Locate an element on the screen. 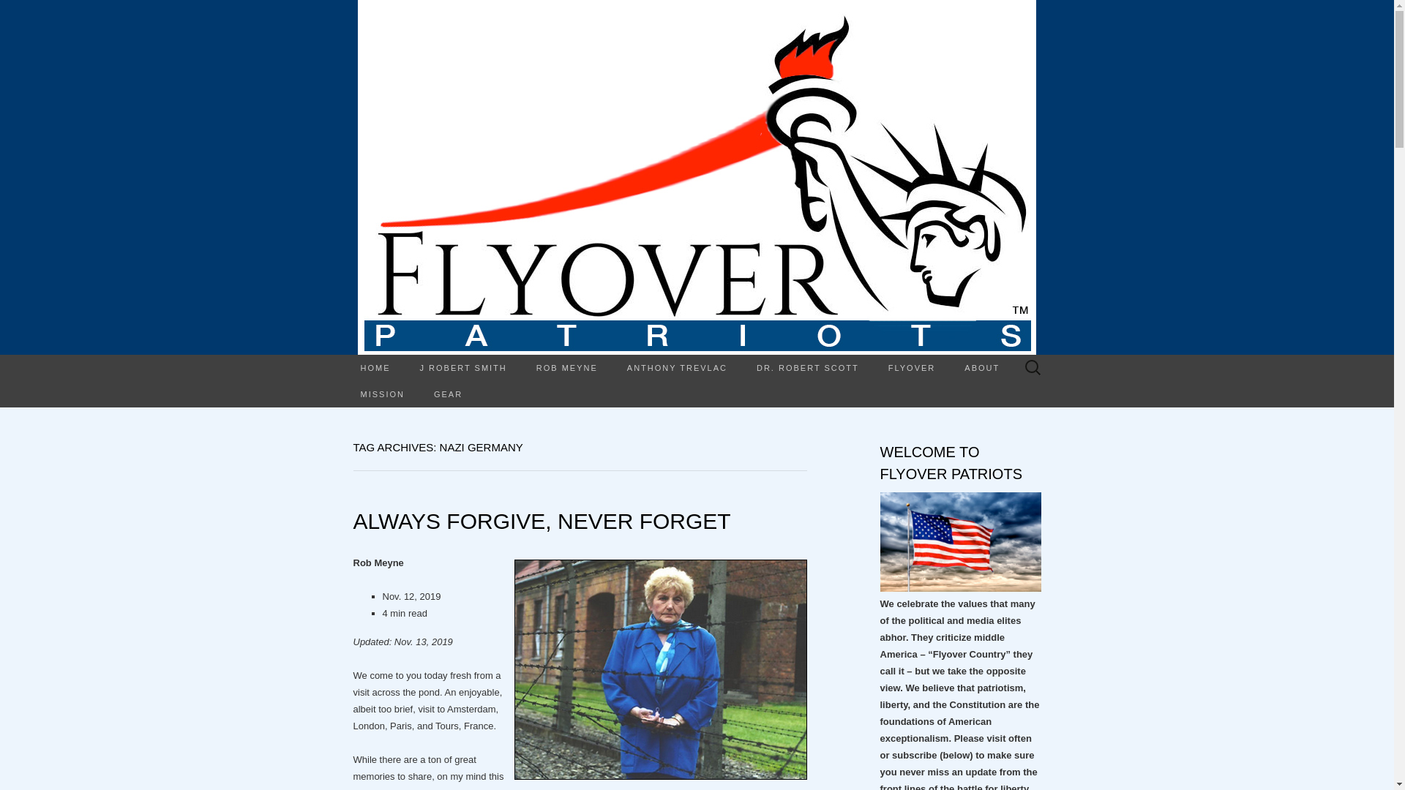 The image size is (1405, 790). ANTHONY TREVLAC is located at coordinates (677, 367).